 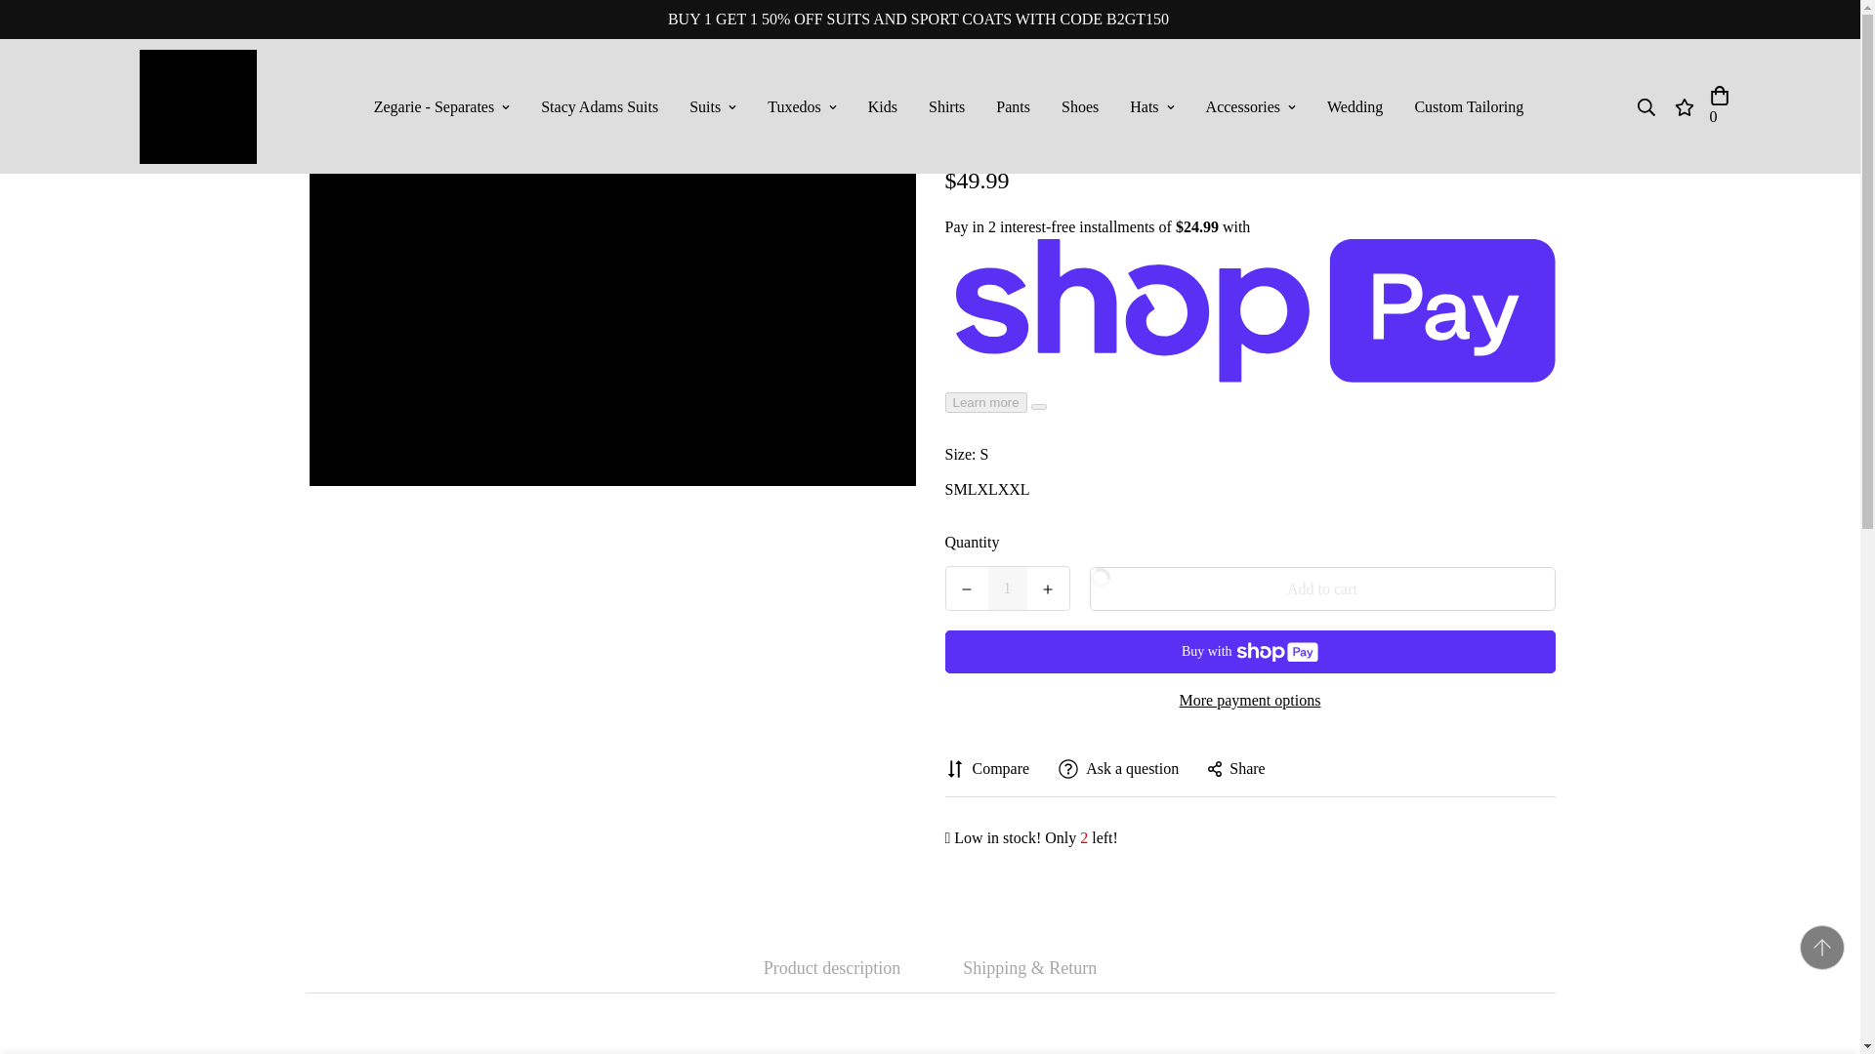 What do you see at coordinates (599, 106) in the screenshot?
I see `Stacy Adams Suits` at bounding box center [599, 106].